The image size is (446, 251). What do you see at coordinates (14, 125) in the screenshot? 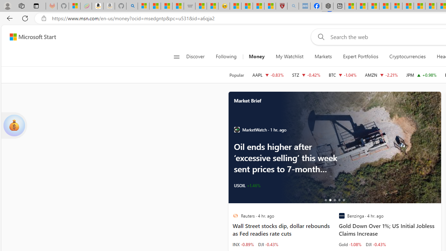
I see `show card` at bounding box center [14, 125].